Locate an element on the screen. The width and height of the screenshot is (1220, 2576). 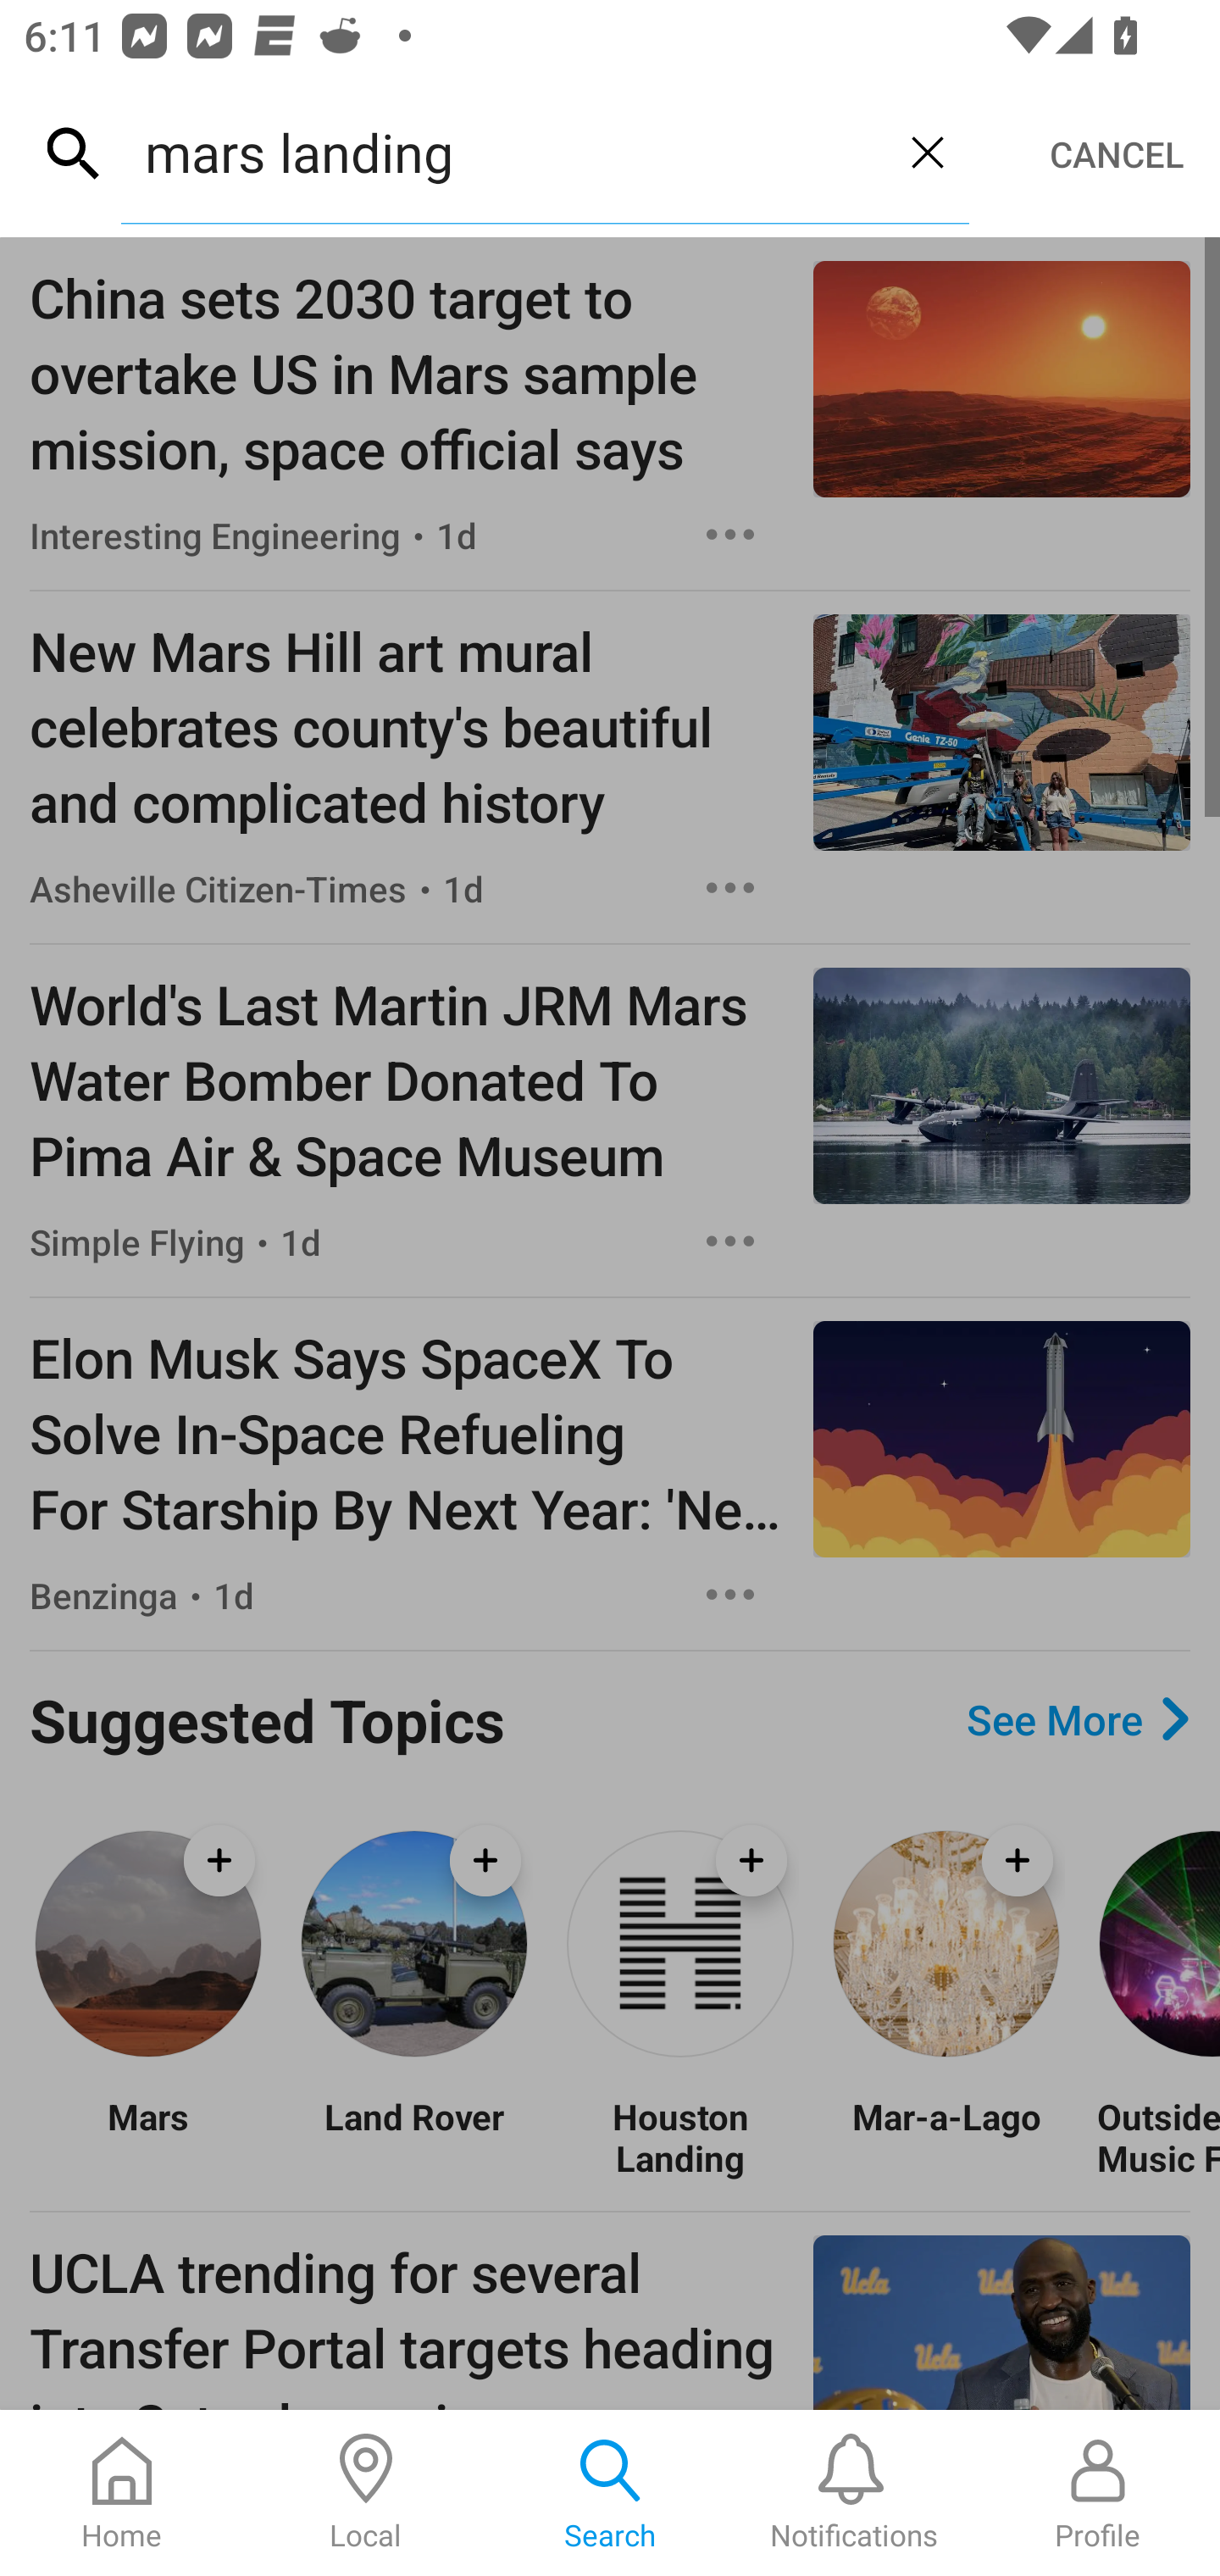
Land Rover is located at coordinates (413, 2136).